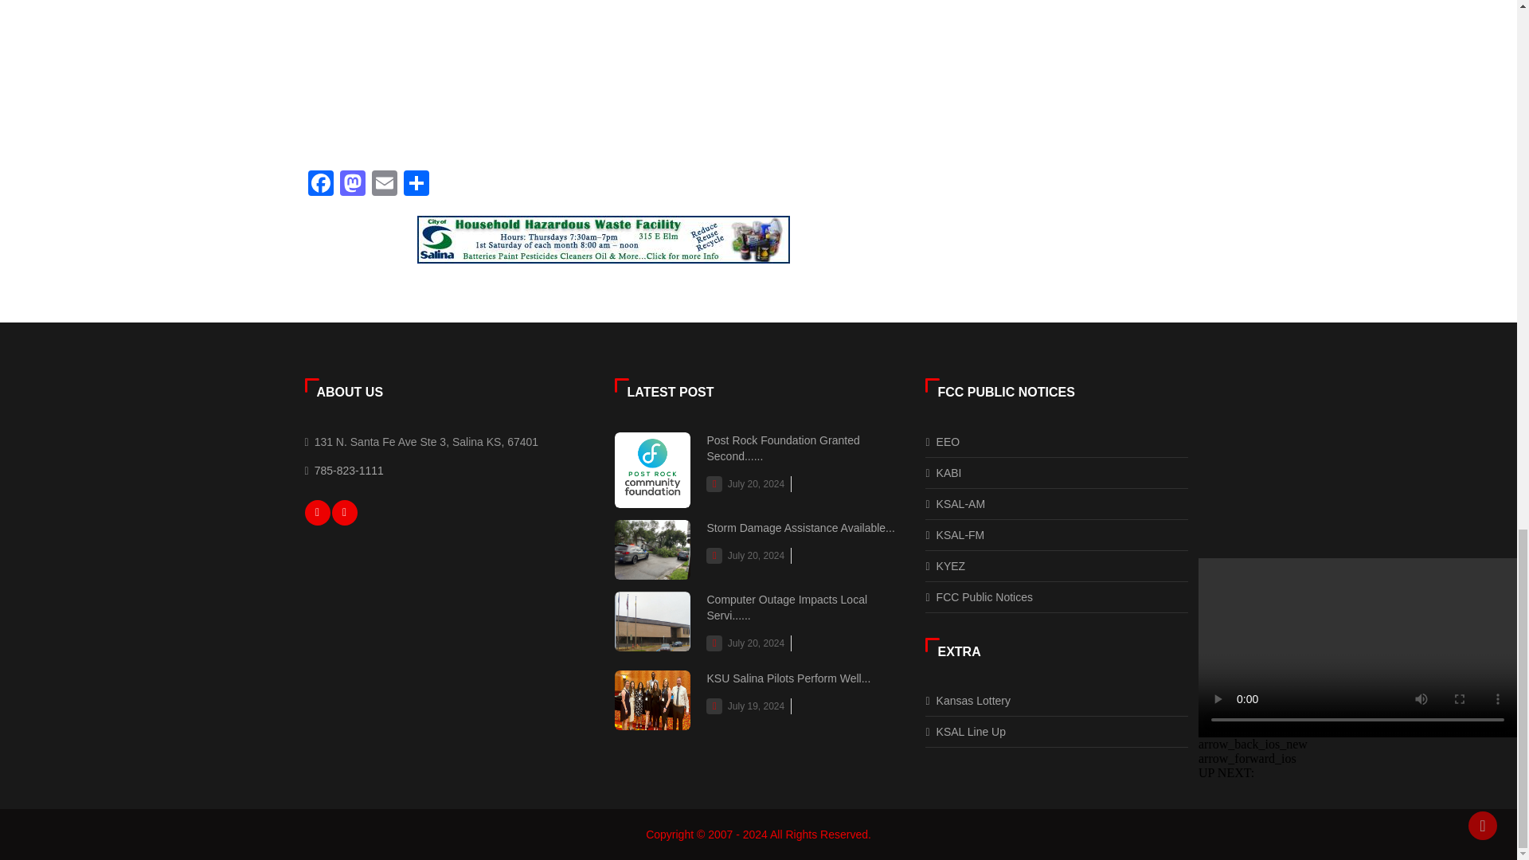 This screenshot has width=1529, height=860. Describe the element at coordinates (352, 185) in the screenshot. I see `Mastodon` at that location.